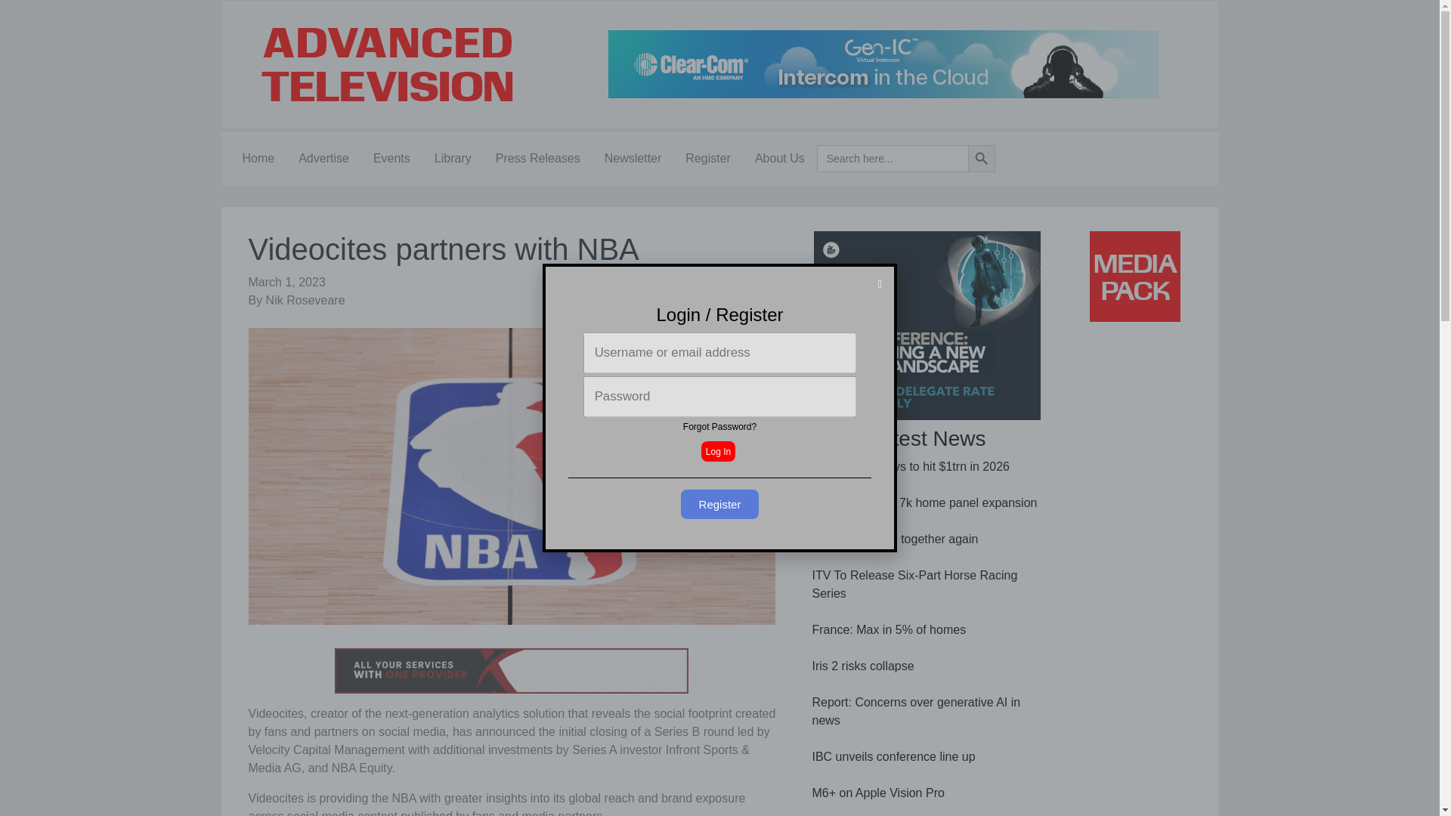 This screenshot has height=816, width=1451. I want to click on ITV To Release Six-Part Horse Racing Series, so click(914, 583).